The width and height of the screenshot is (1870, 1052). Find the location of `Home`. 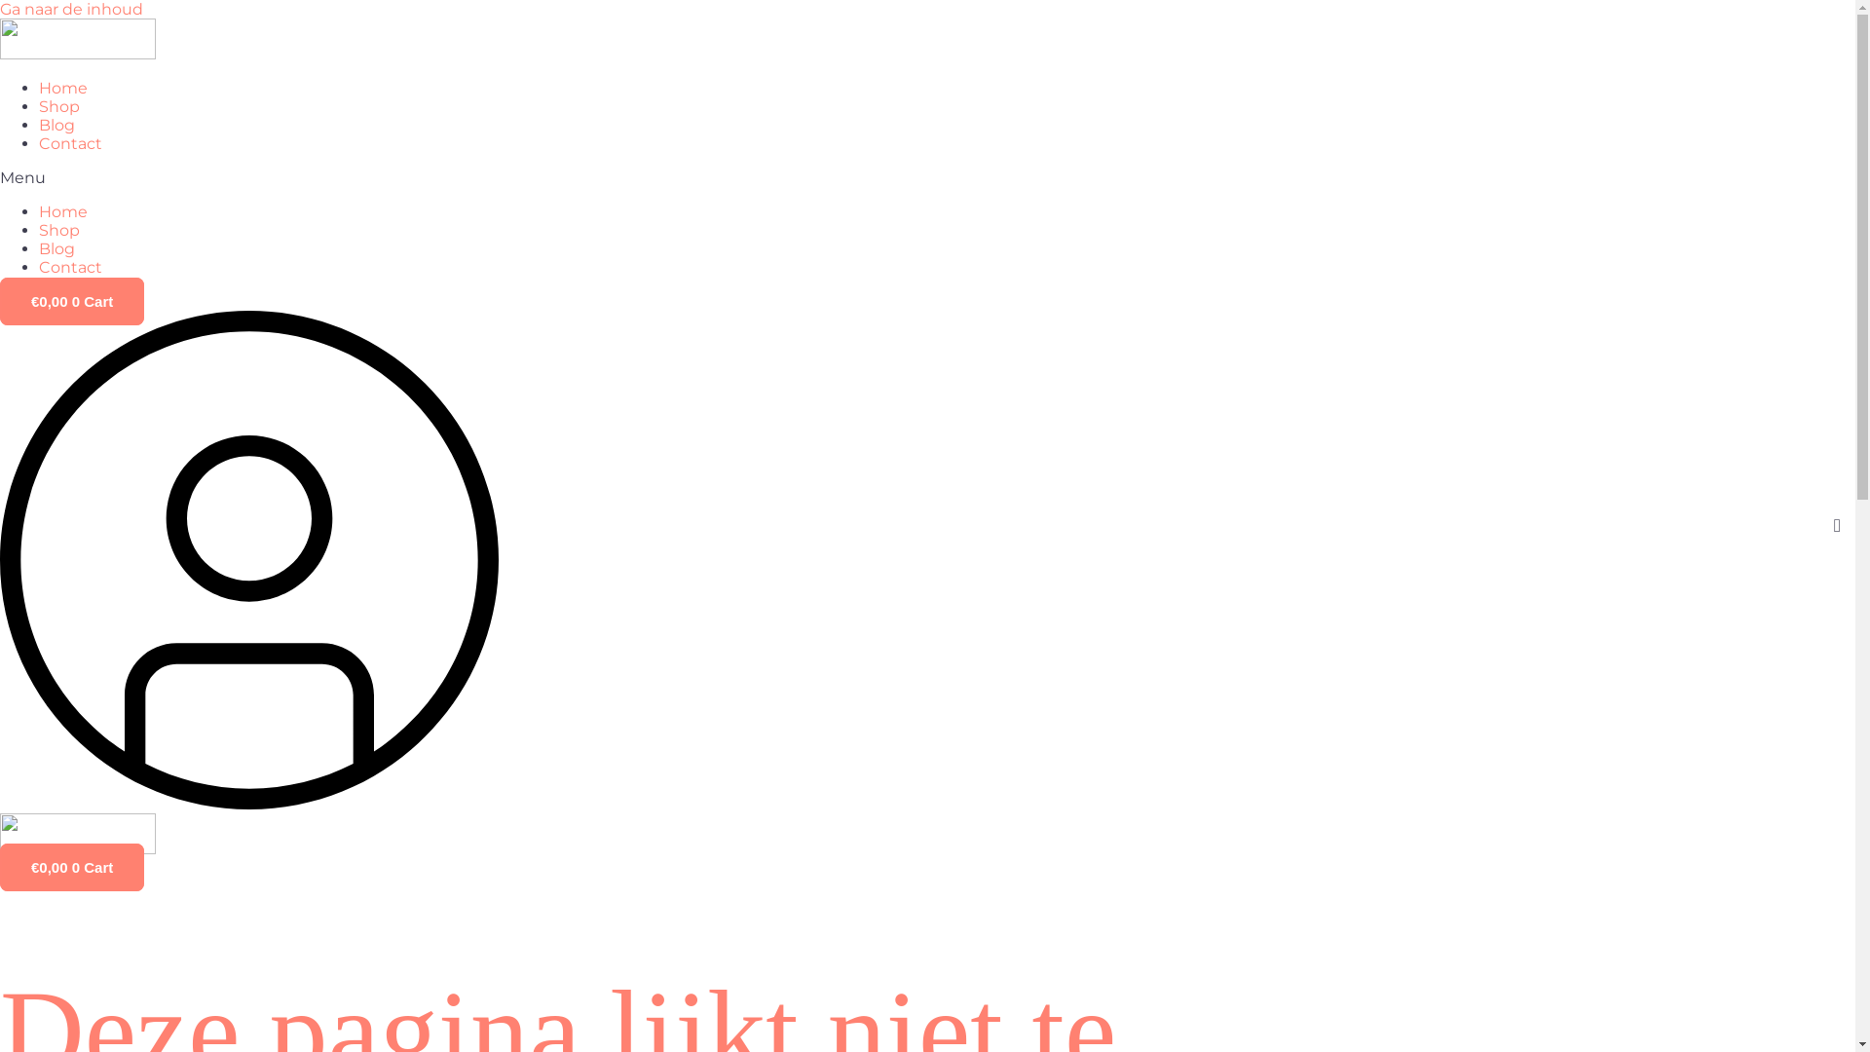

Home is located at coordinates (63, 212).